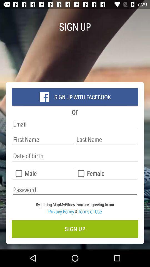  I want to click on type your email, so click(75, 124).